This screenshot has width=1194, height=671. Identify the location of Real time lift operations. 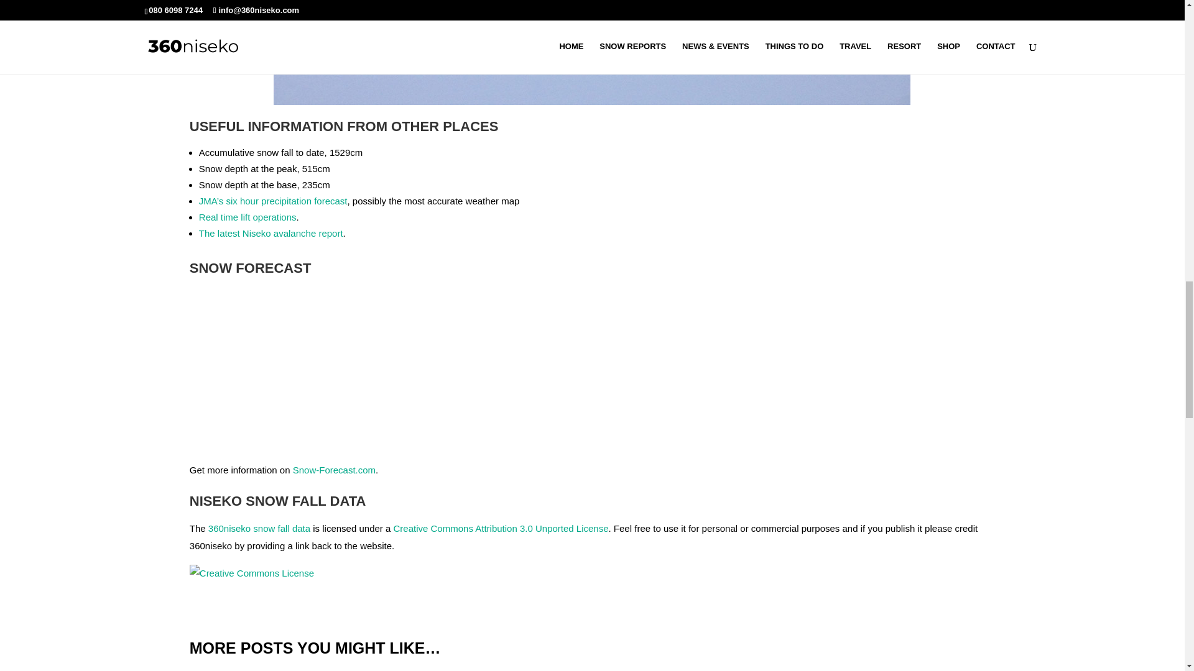
(248, 217).